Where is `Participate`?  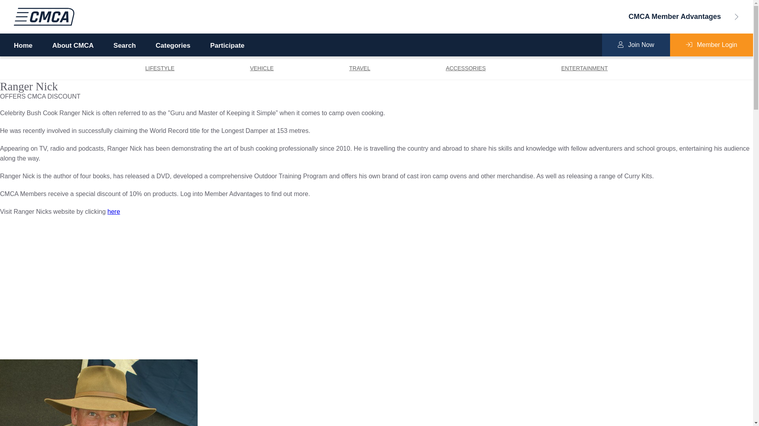
Participate is located at coordinates (228, 46).